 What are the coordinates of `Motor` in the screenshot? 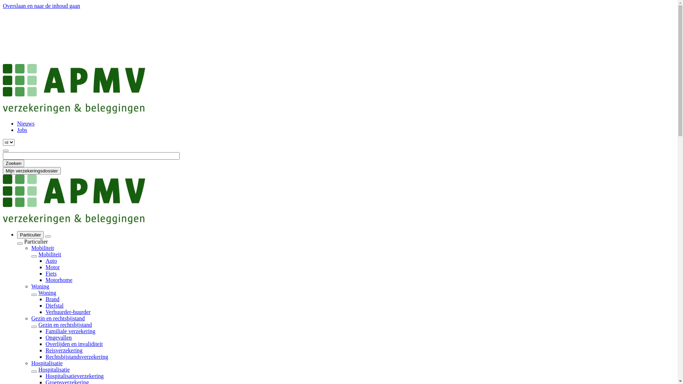 It's located at (53, 267).